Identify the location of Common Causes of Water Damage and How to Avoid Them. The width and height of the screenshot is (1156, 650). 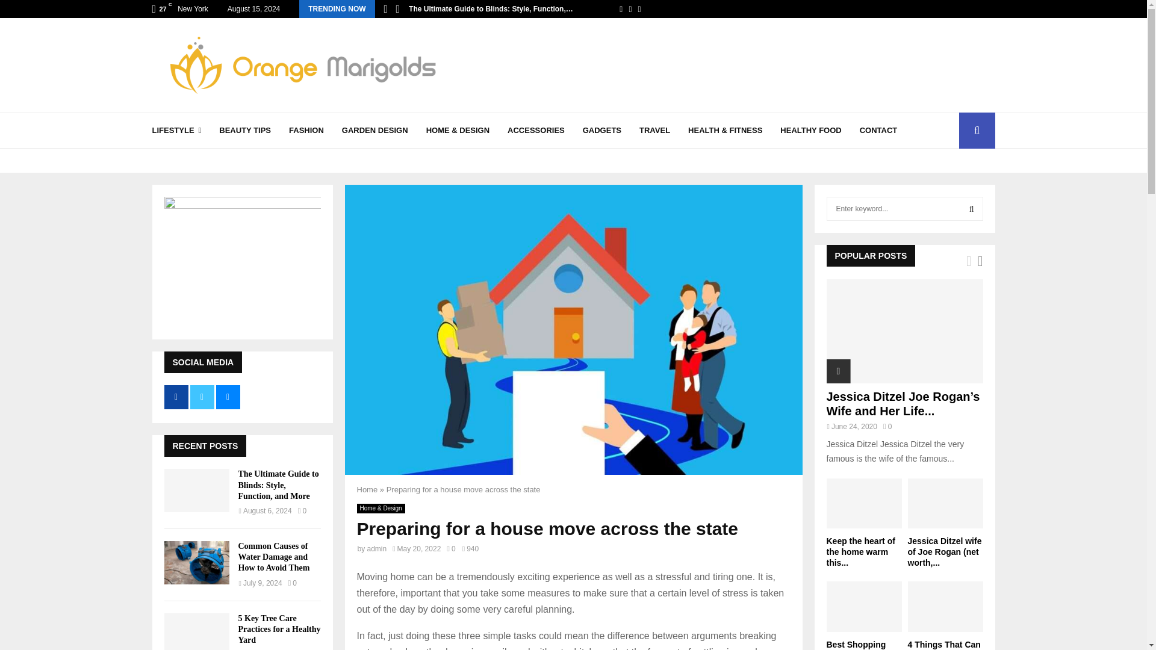
(196, 562).